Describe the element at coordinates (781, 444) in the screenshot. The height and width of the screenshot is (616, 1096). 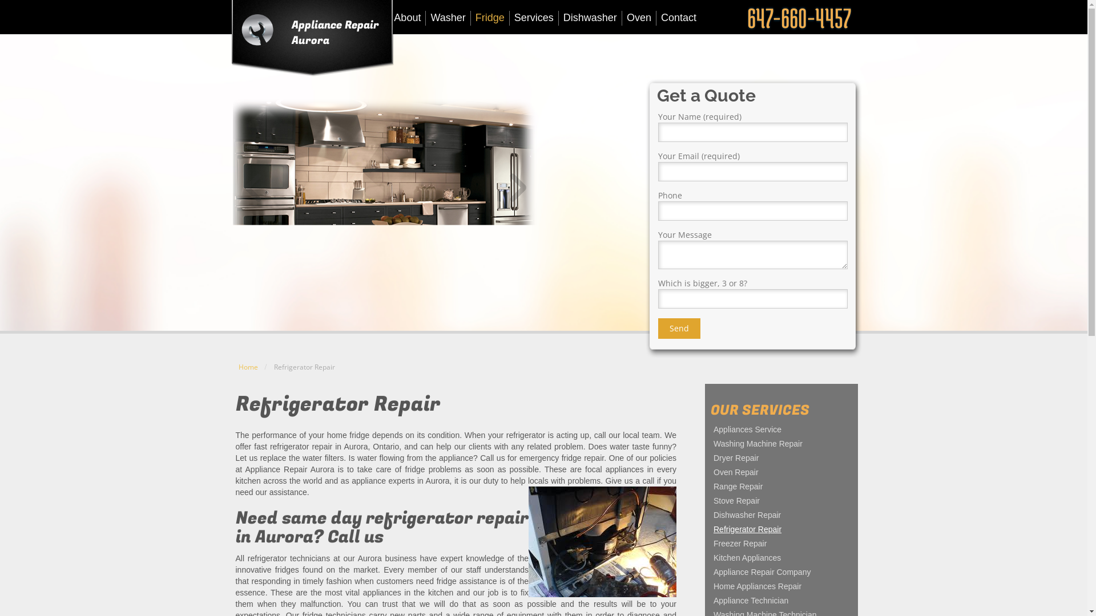
I see `Washing Machine Repair` at that location.